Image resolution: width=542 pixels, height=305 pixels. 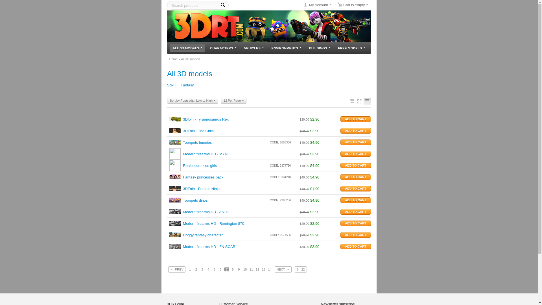 What do you see at coordinates (286, 48) in the screenshot?
I see `ENVIRONMENTS` at bounding box center [286, 48].